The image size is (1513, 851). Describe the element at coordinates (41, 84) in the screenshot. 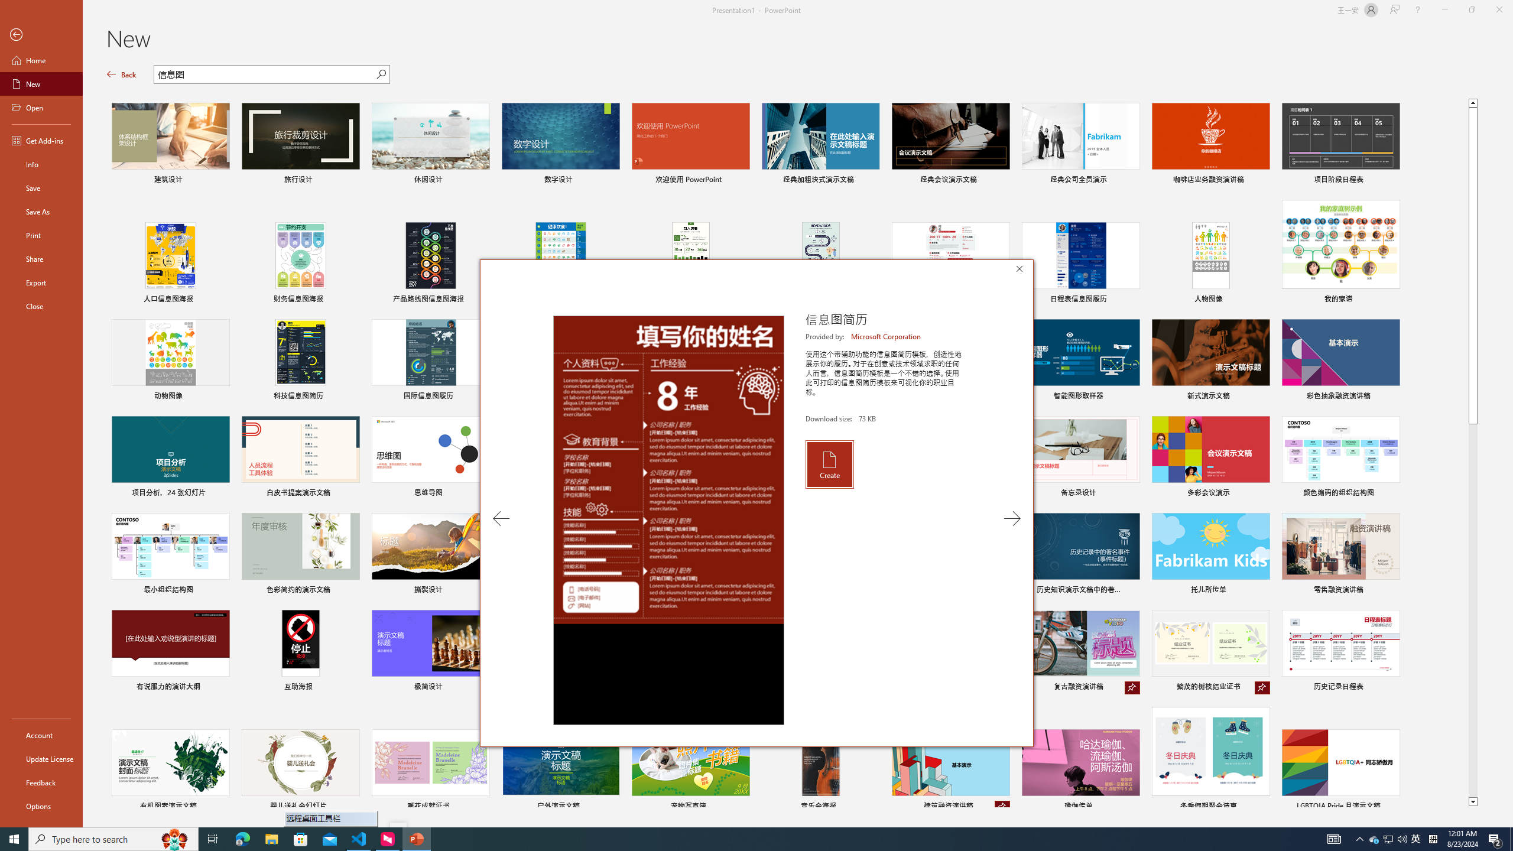

I see `New` at that location.